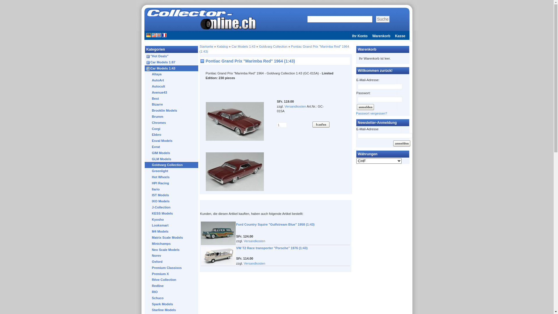 Image resolution: width=558 pixels, height=314 pixels. What do you see at coordinates (173, 117) in the screenshot?
I see `Brumm` at bounding box center [173, 117].